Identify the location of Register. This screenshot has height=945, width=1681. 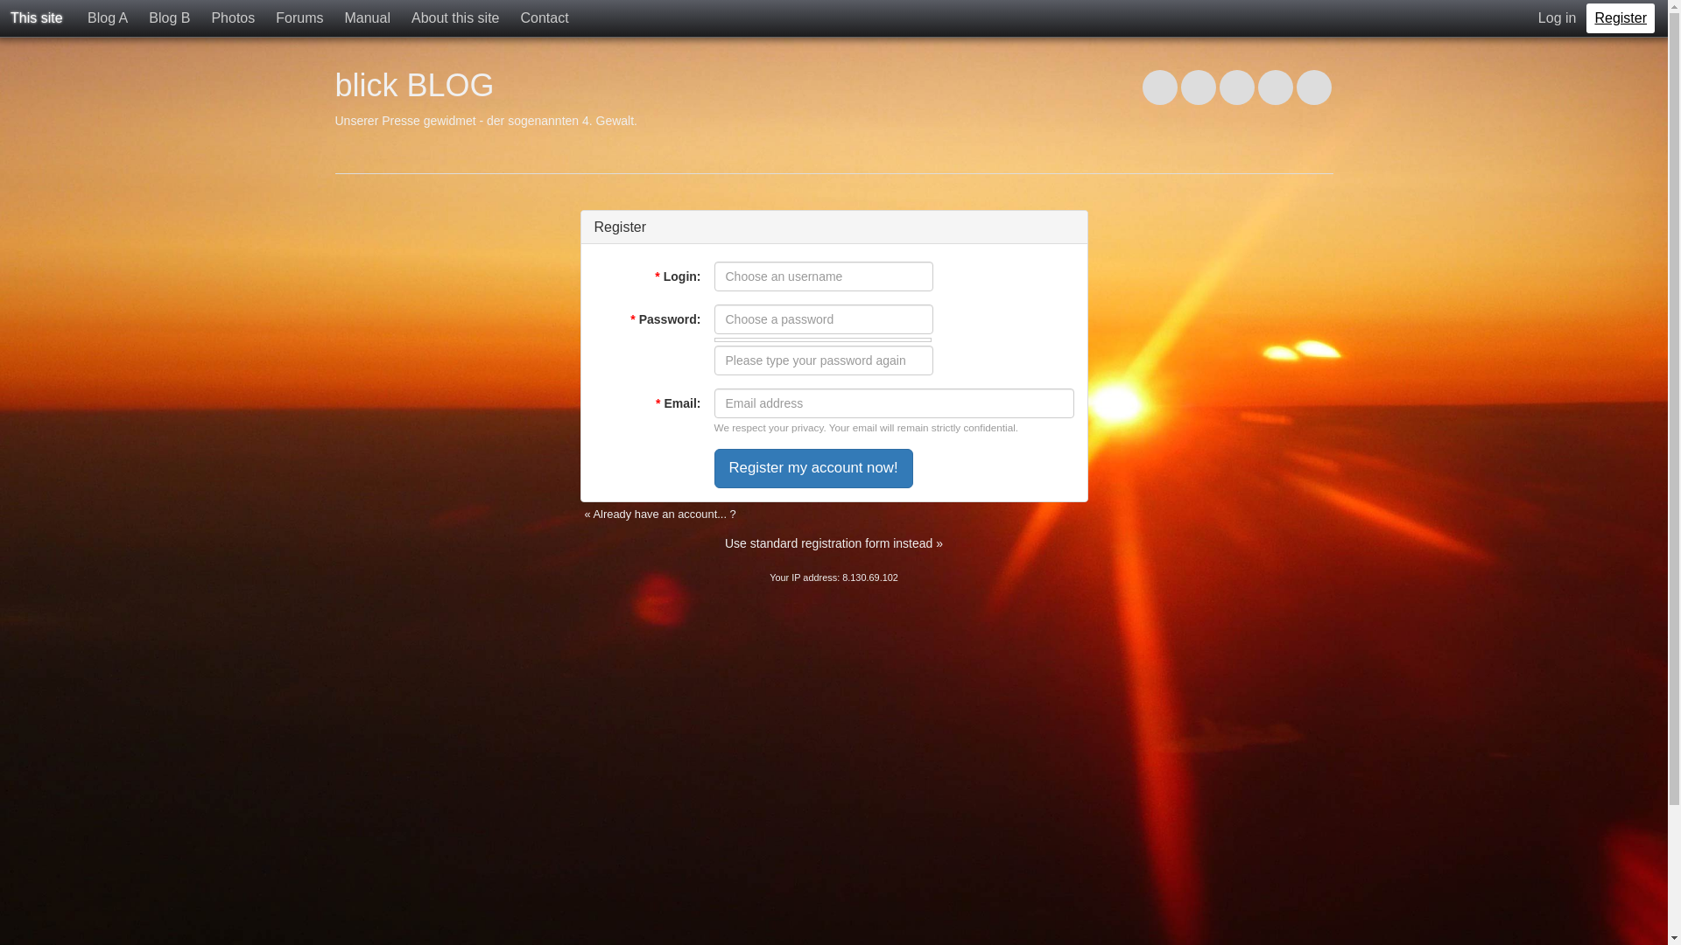
(1621, 18).